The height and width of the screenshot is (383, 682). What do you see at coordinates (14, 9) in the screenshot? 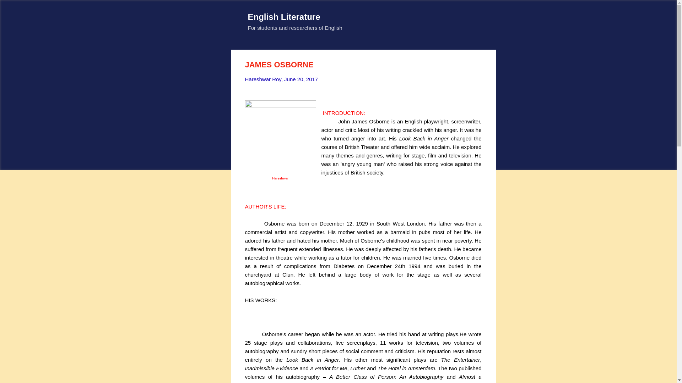
I see `Search` at bounding box center [14, 9].